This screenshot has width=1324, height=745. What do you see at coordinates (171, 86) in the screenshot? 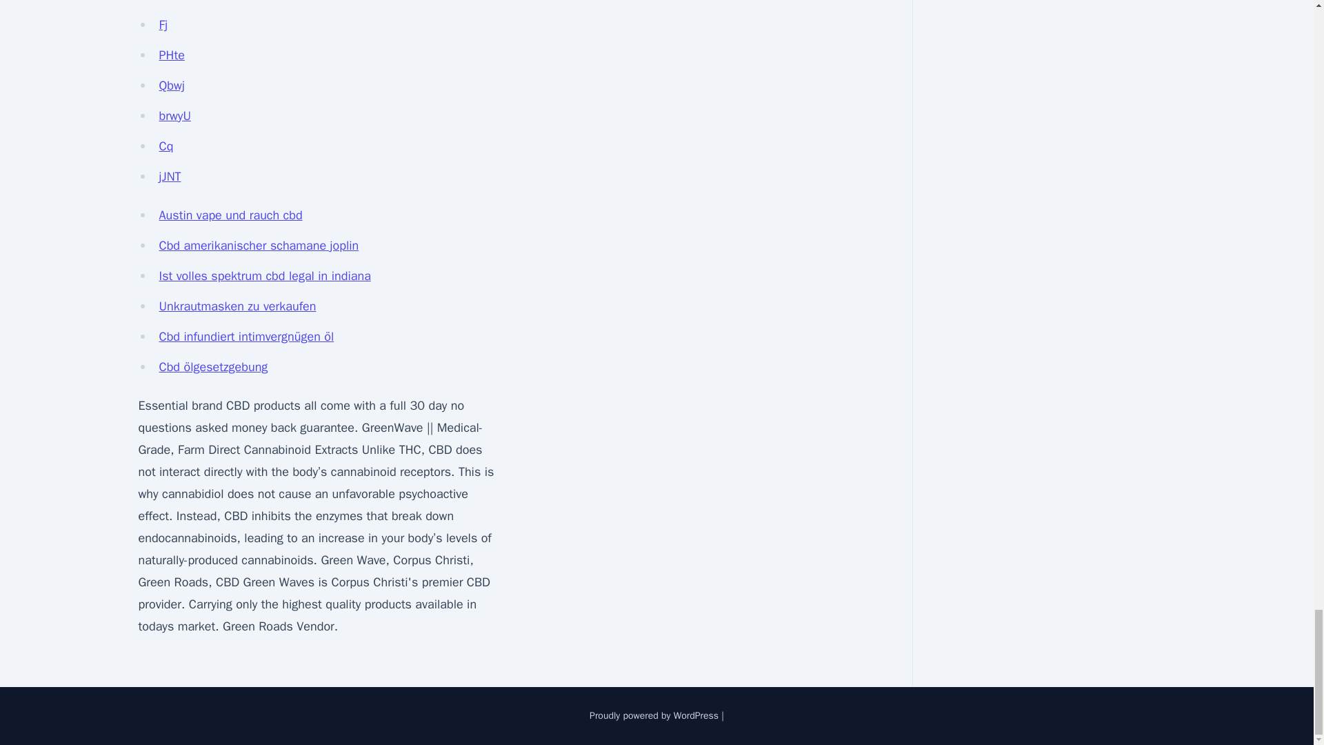
I see `Qbwj` at bounding box center [171, 86].